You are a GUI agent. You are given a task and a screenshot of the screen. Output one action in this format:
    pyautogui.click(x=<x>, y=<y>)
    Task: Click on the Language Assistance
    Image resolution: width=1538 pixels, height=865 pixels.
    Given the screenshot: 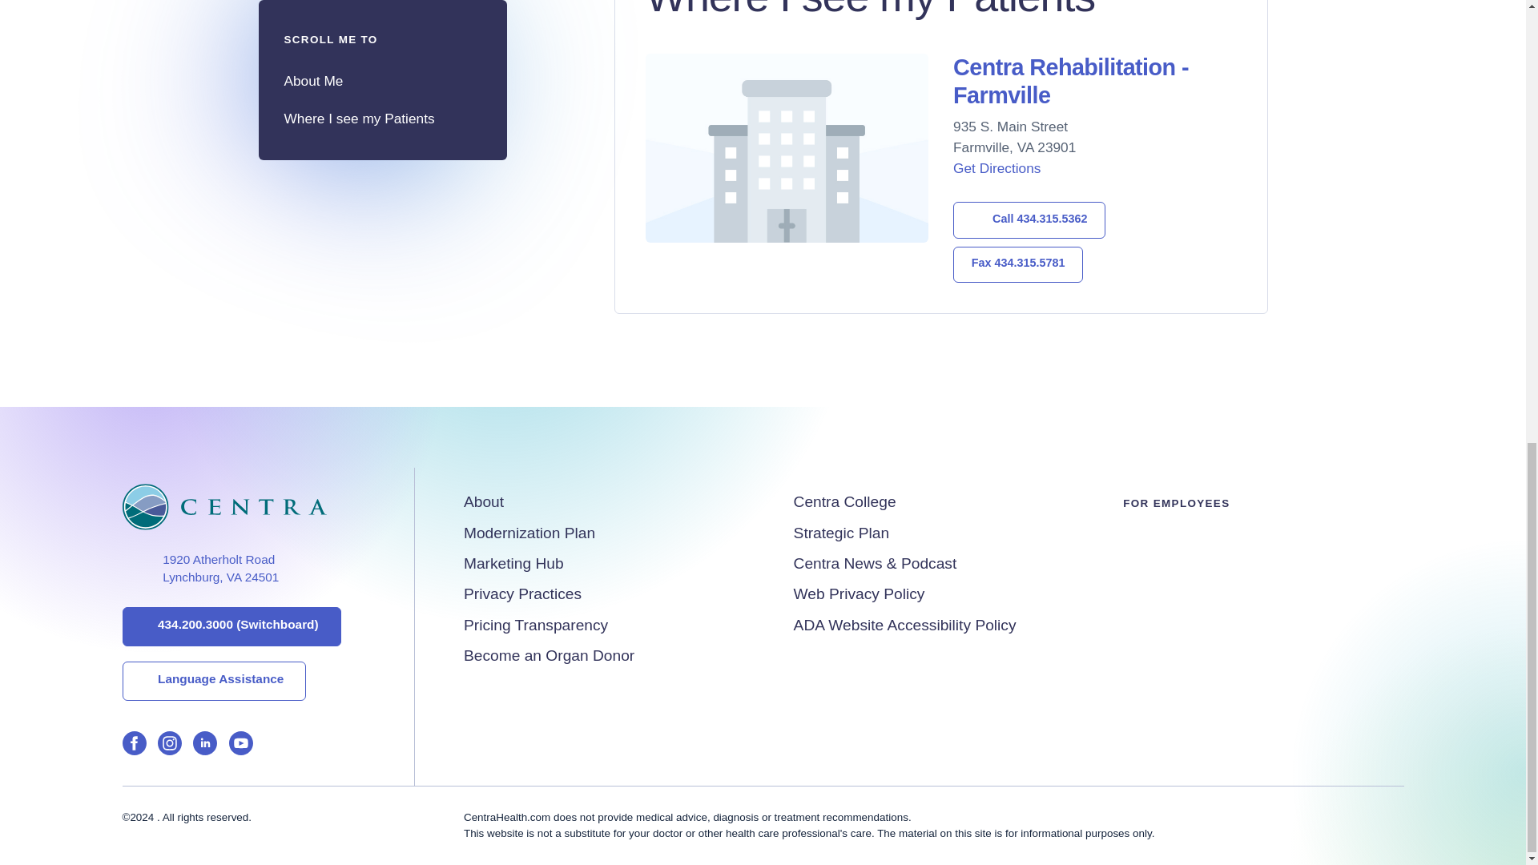 What is the action you would take?
    pyautogui.click(x=205, y=746)
    